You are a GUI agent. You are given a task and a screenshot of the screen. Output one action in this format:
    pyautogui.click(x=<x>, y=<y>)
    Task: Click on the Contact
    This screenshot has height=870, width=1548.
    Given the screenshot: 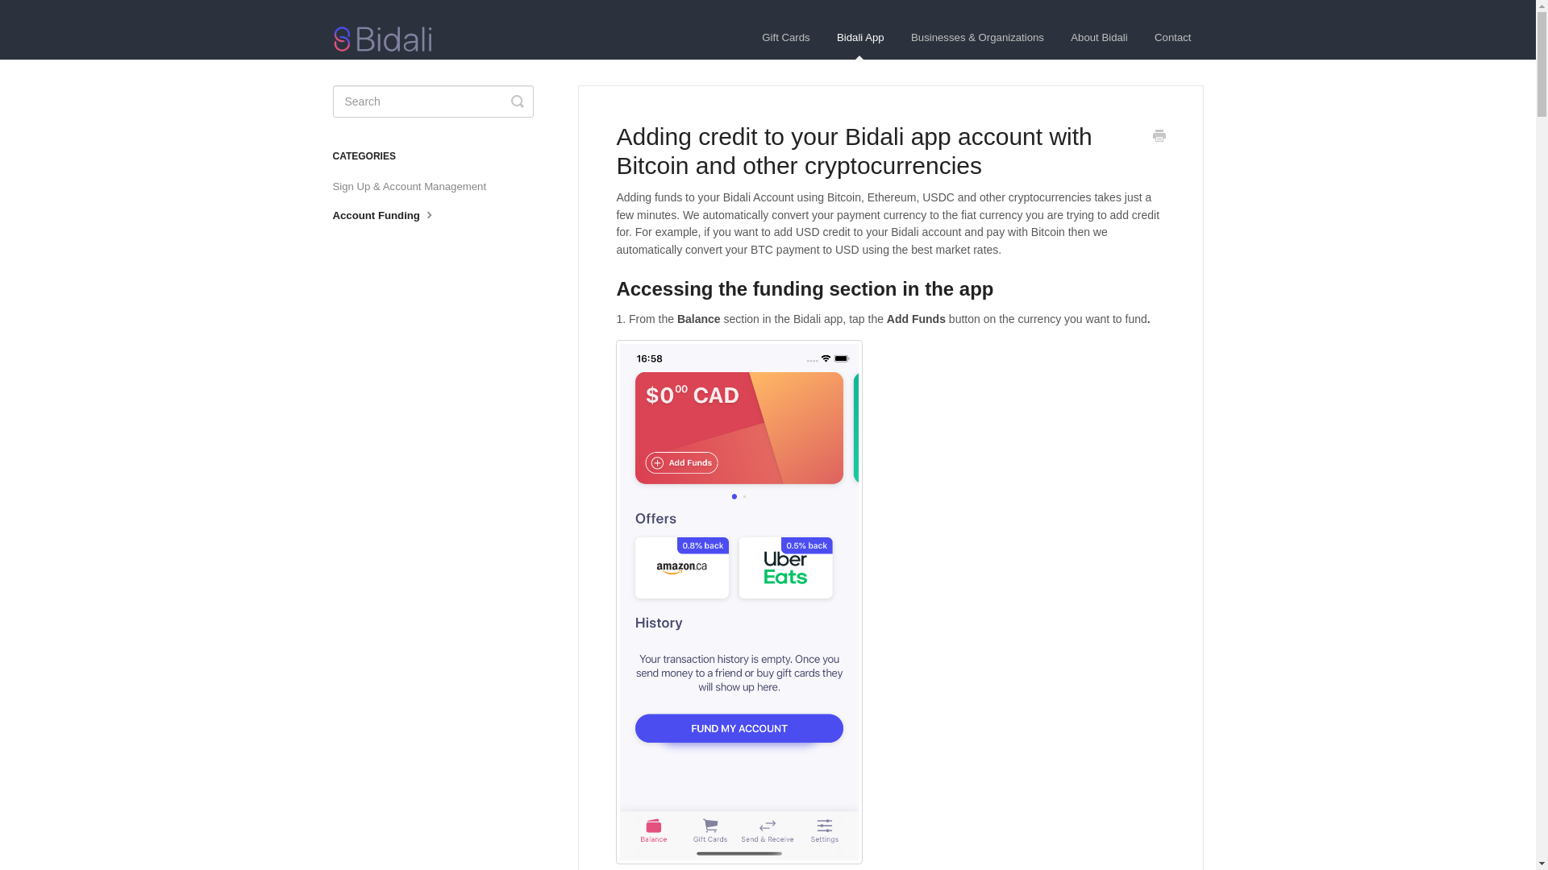 What is the action you would take?
    pyautogui.click(x=1172, y=38)
    